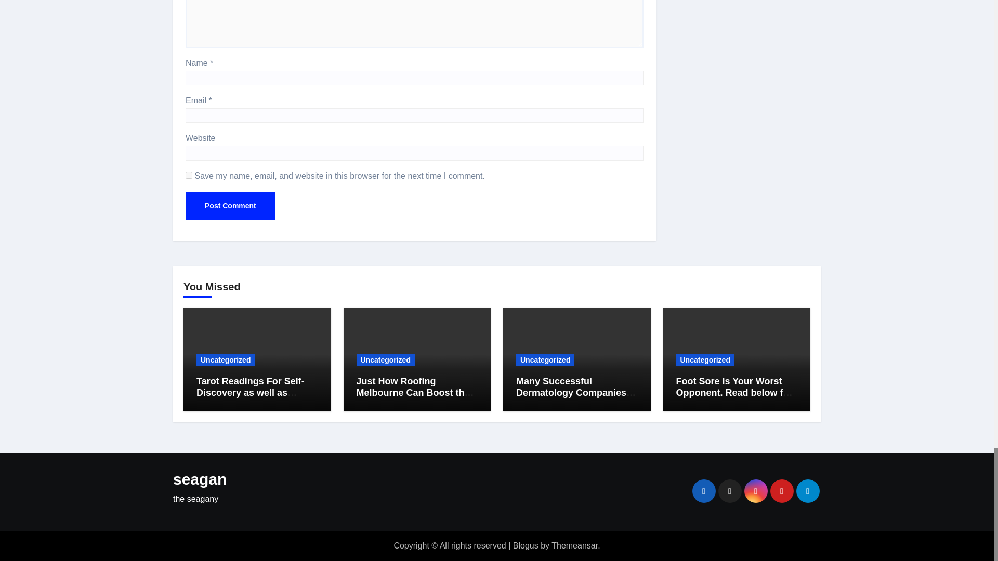 The width and height of the screenshot is (998, 561). Describe the element at coordinates (576, 392) in the screenshot. I see `Permalink to: Many Successful Dermatology Companies In Area` at that location.